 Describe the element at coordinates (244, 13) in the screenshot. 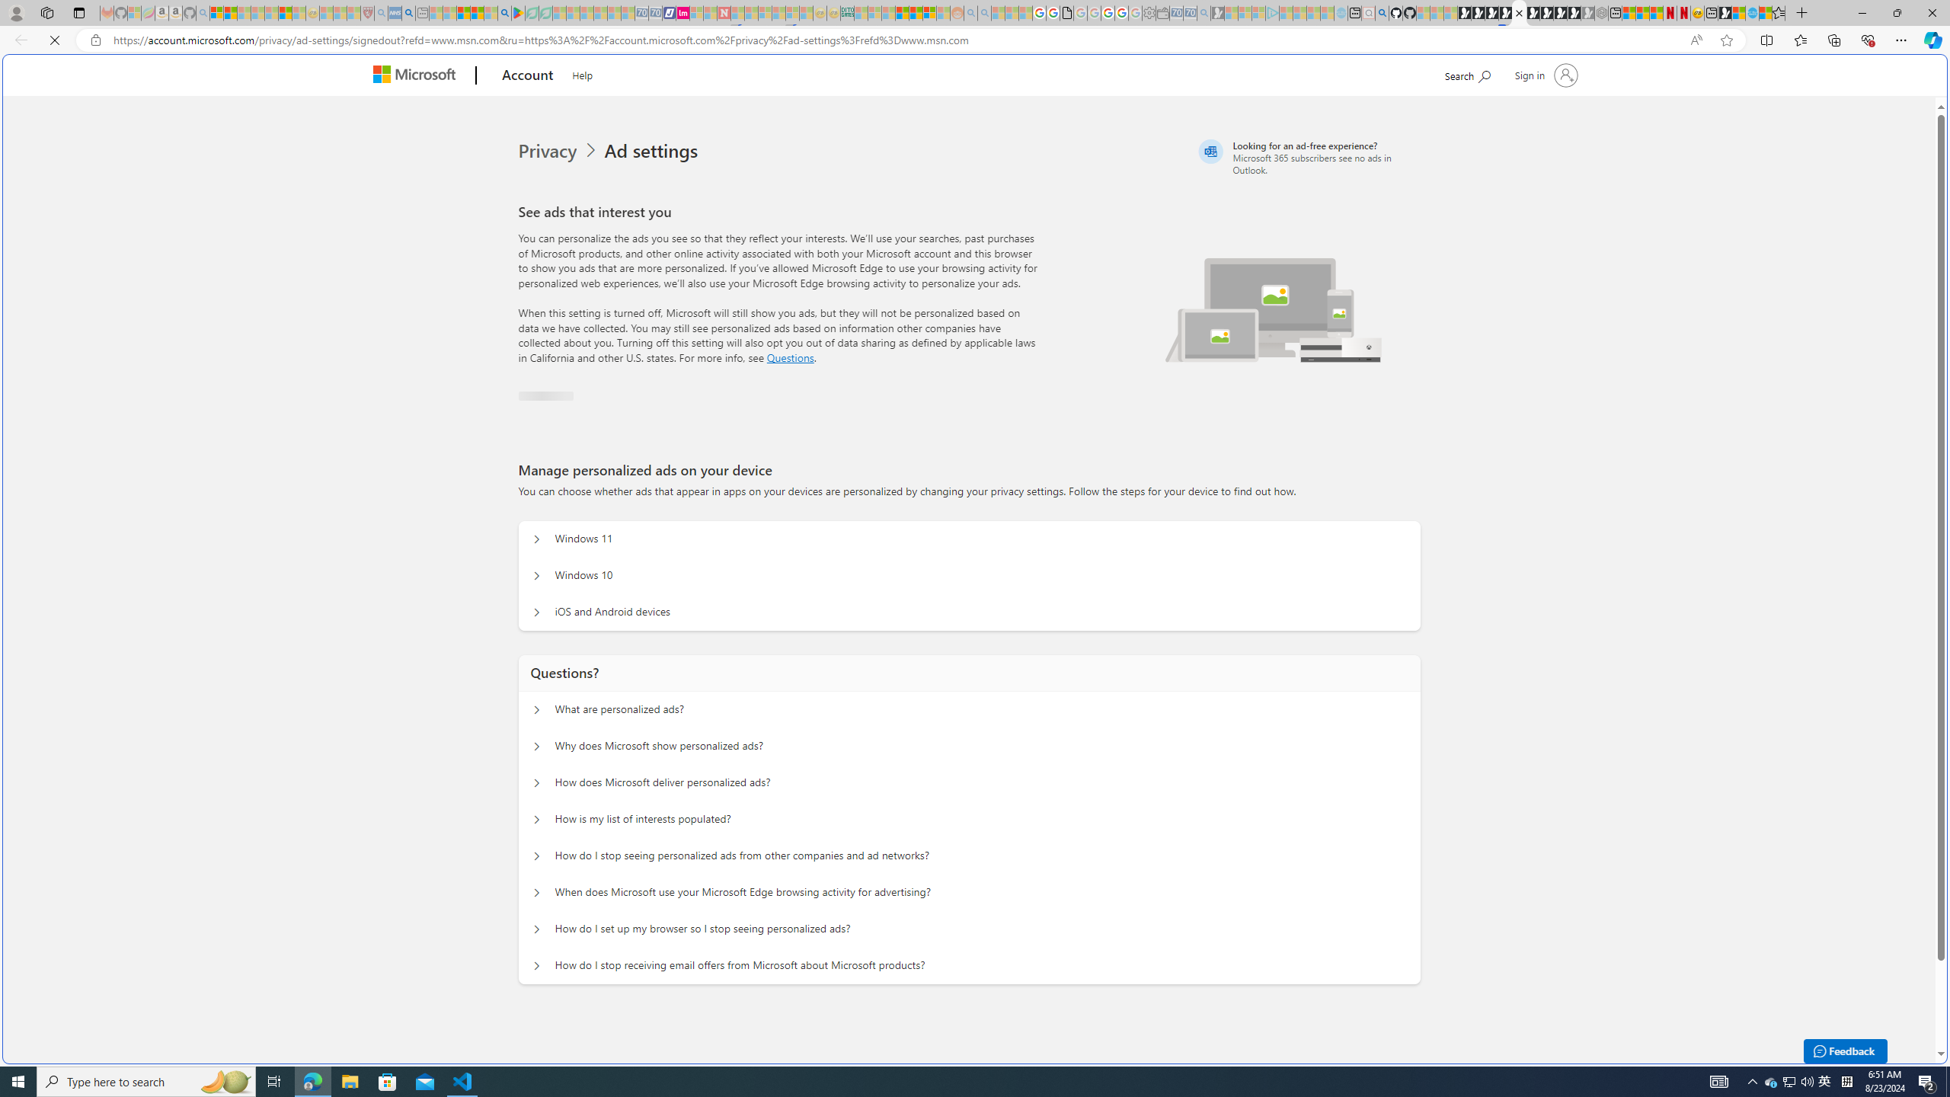

I see `The Weather Channel - MSN - Sleeping` at that location.